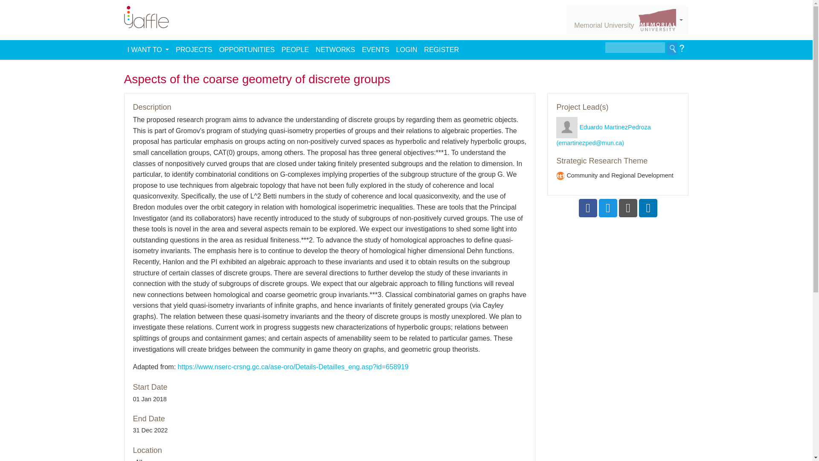 Image resolution: width=819 pixels, height=461 pixels. I want to click on REGISTER, so click(441, 50).